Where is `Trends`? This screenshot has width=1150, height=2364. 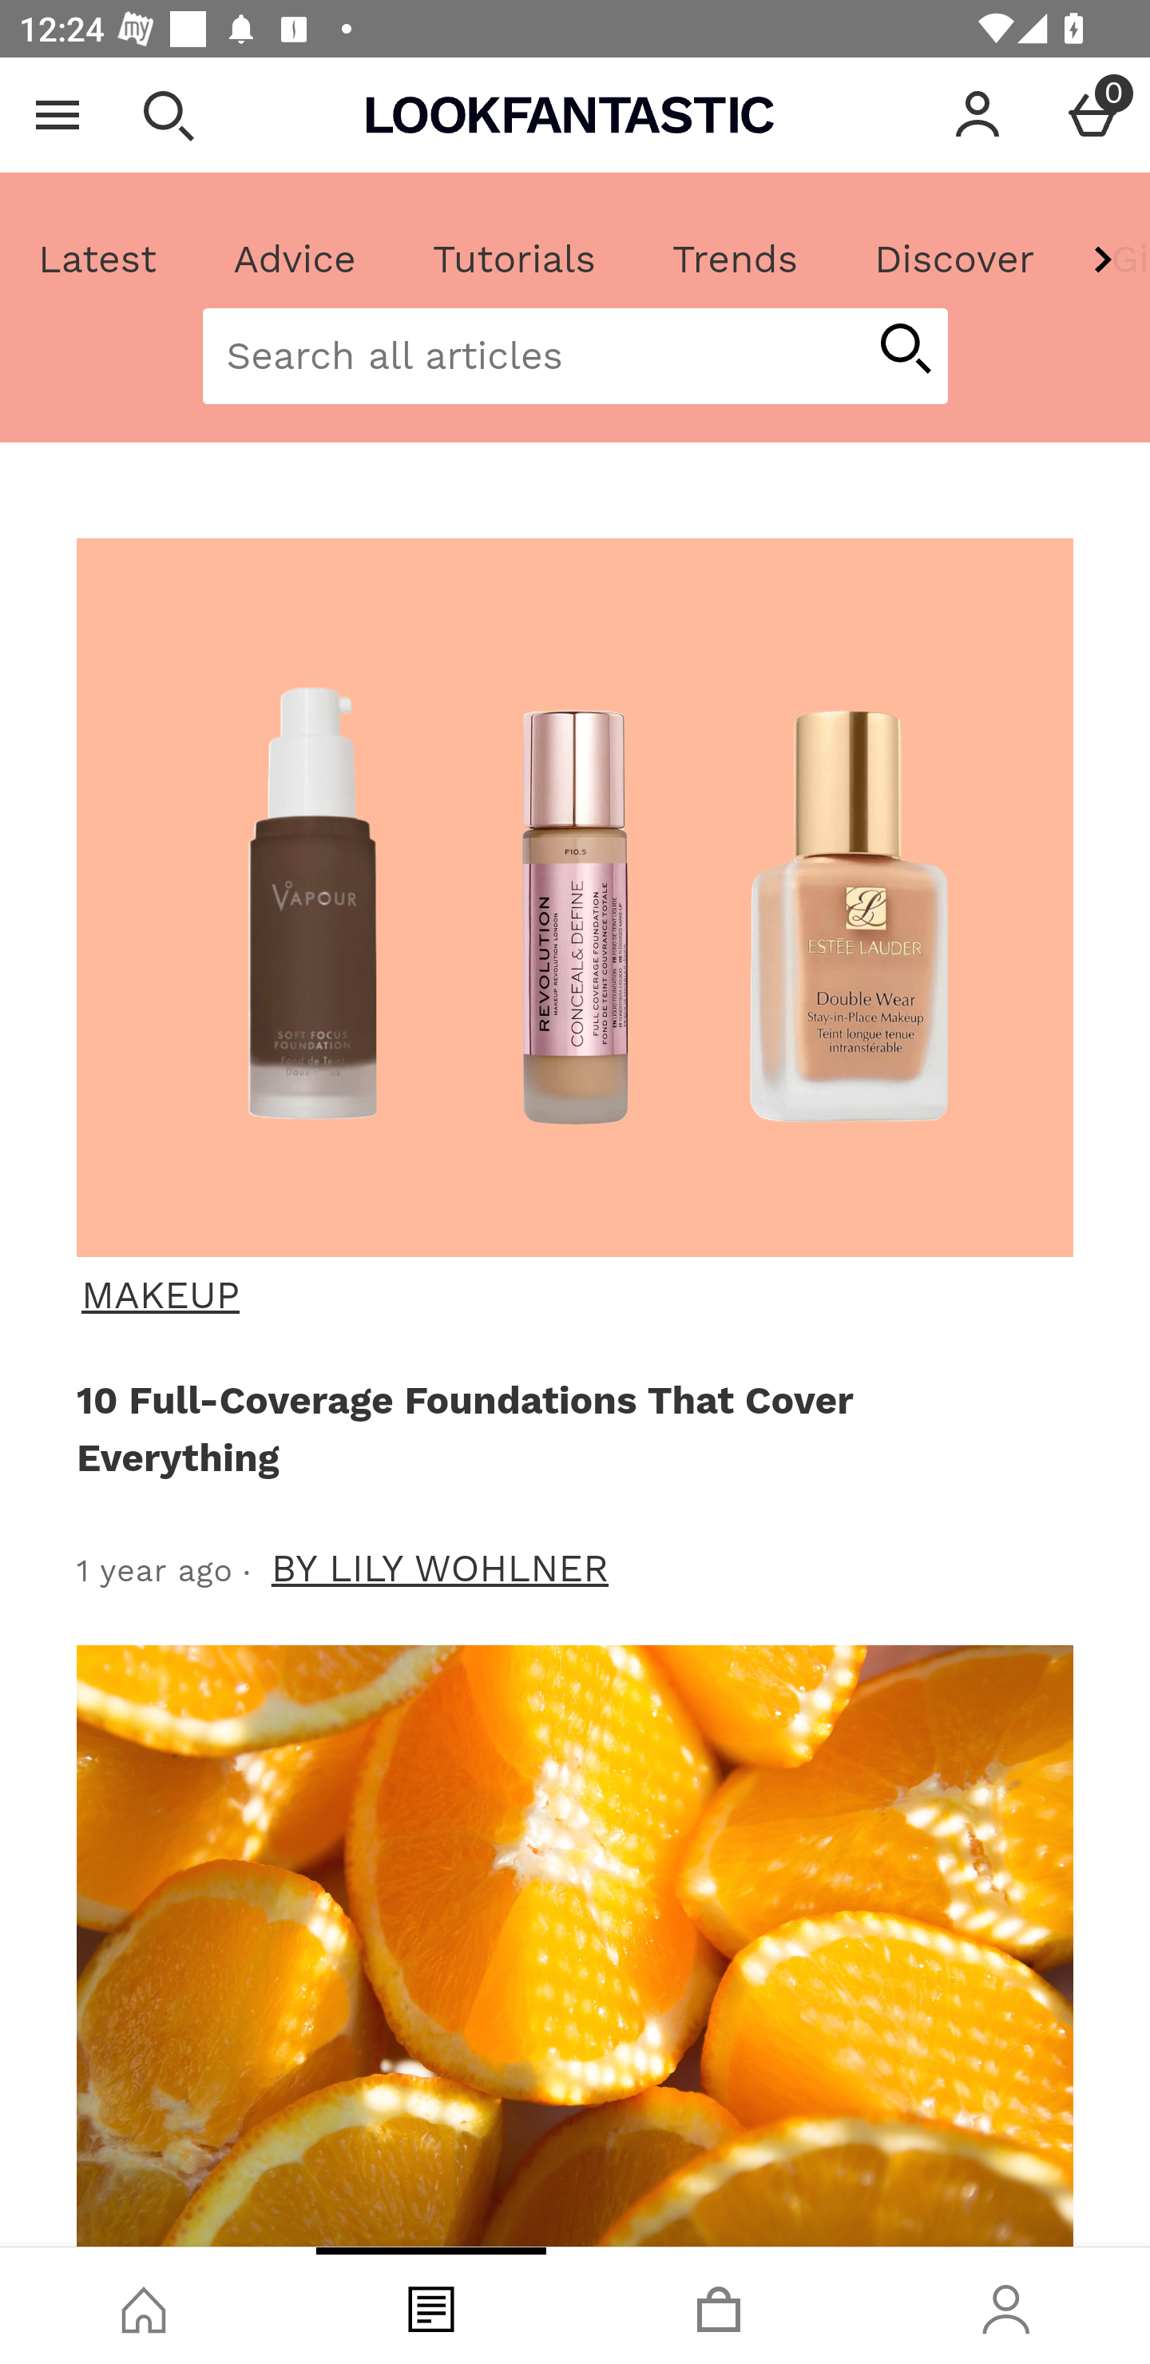 Trends is located at coordinates (734, 260).